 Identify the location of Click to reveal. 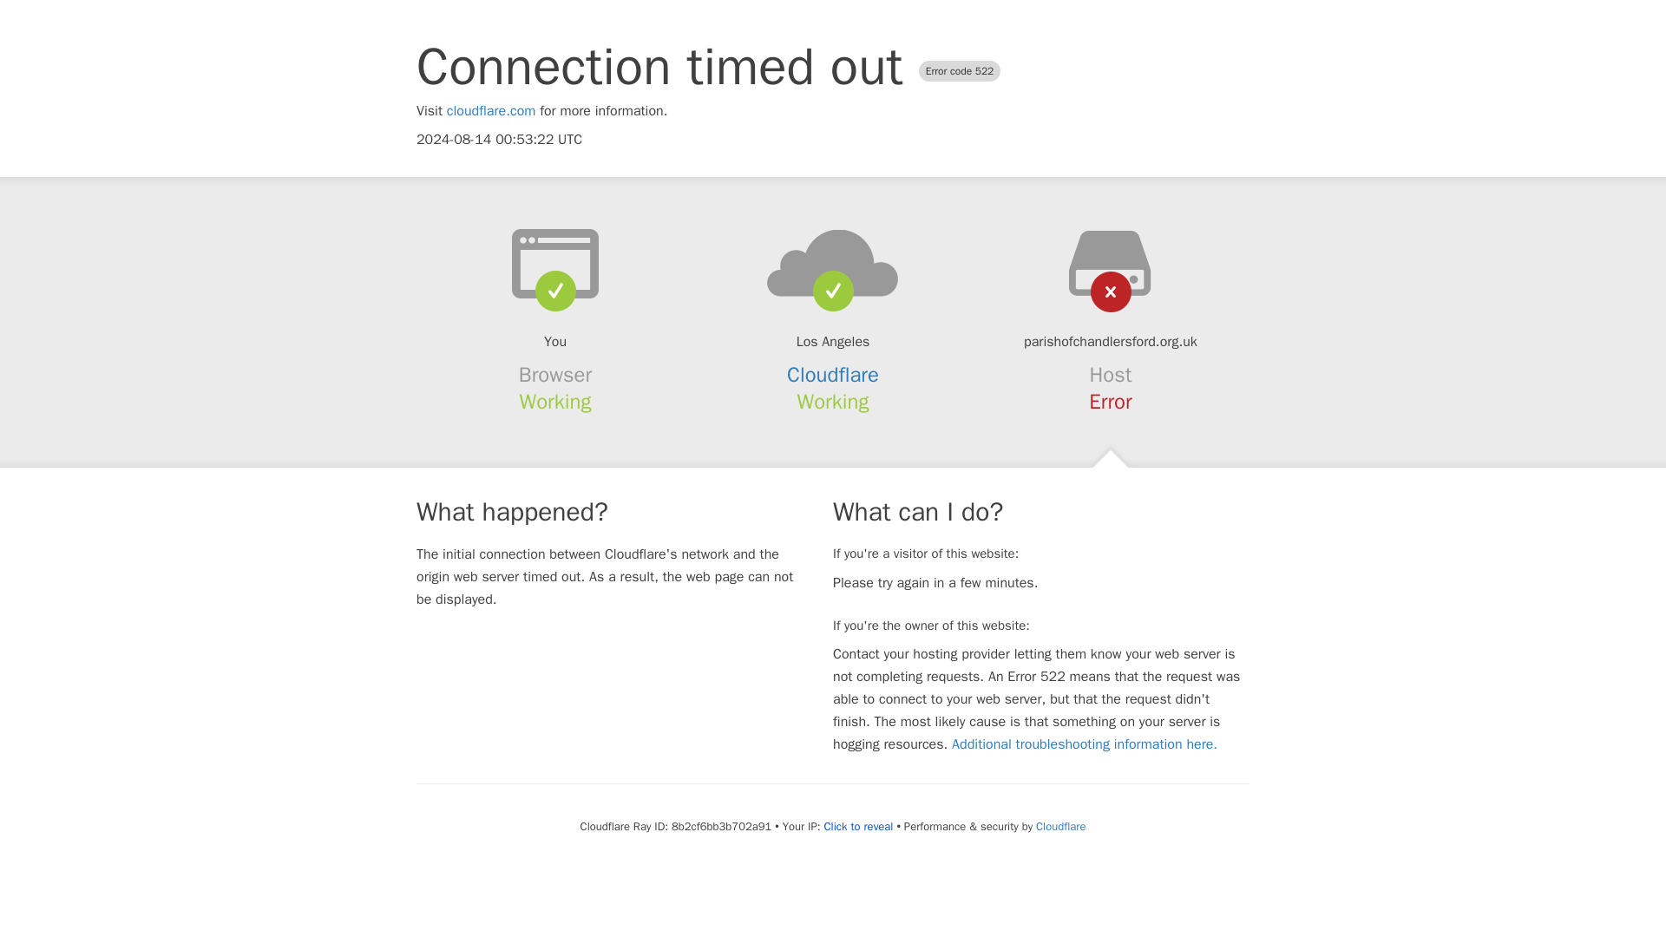
(859, 826).